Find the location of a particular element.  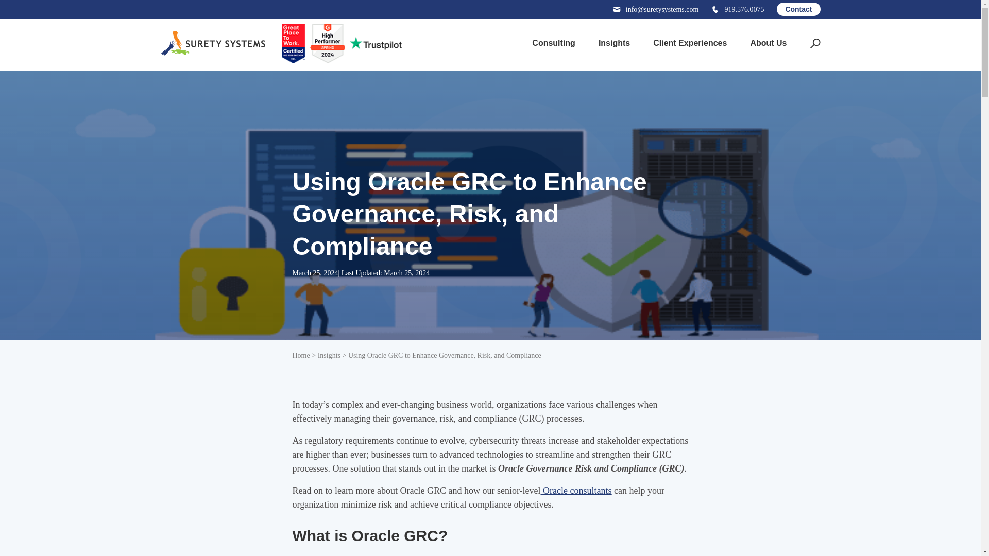

919.576.0075 is located at coordinates (737, 9).